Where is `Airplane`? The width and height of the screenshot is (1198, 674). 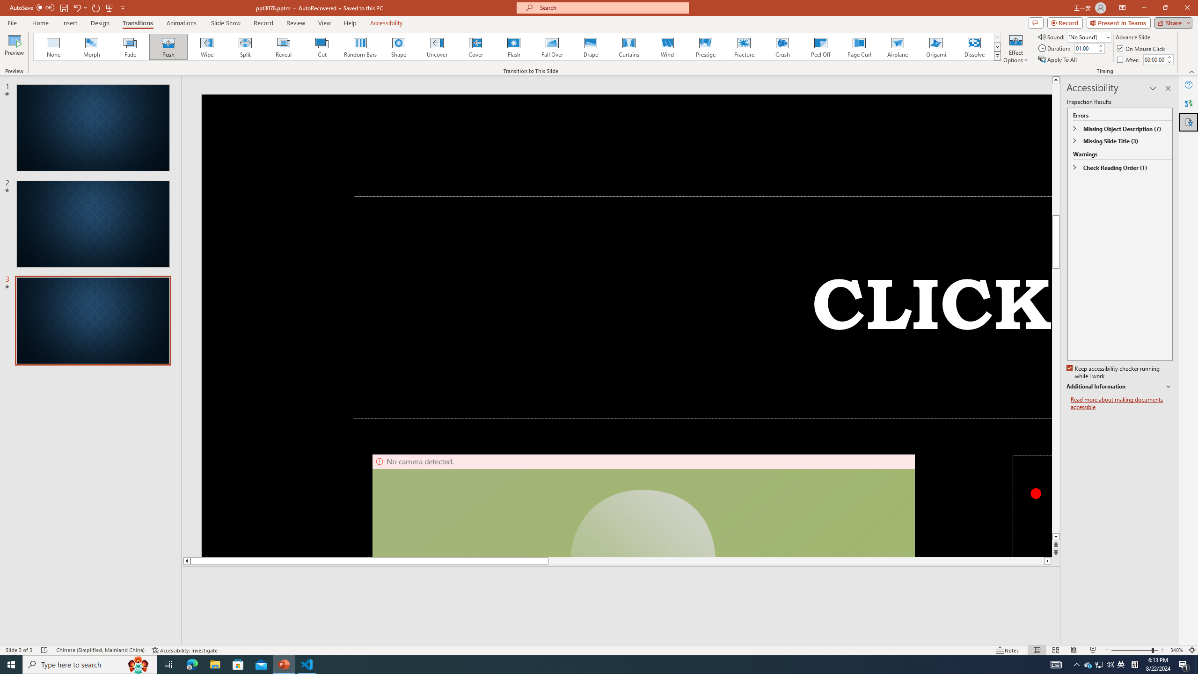 Airplane is located at coordinates (897, 47).